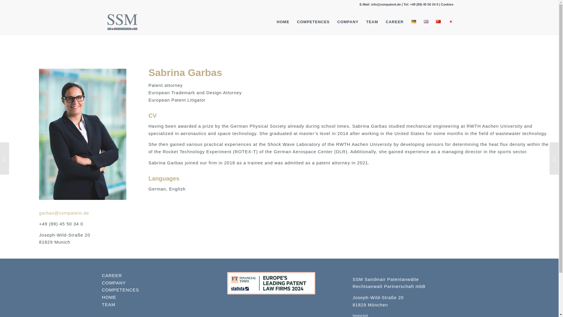 The image size is (563, 317). What do you see at coordinates (122, 22) in the screenshot?
I see `ssm-patent-munich-2018-mk-ohne-text` at bounding box center [122, 22].